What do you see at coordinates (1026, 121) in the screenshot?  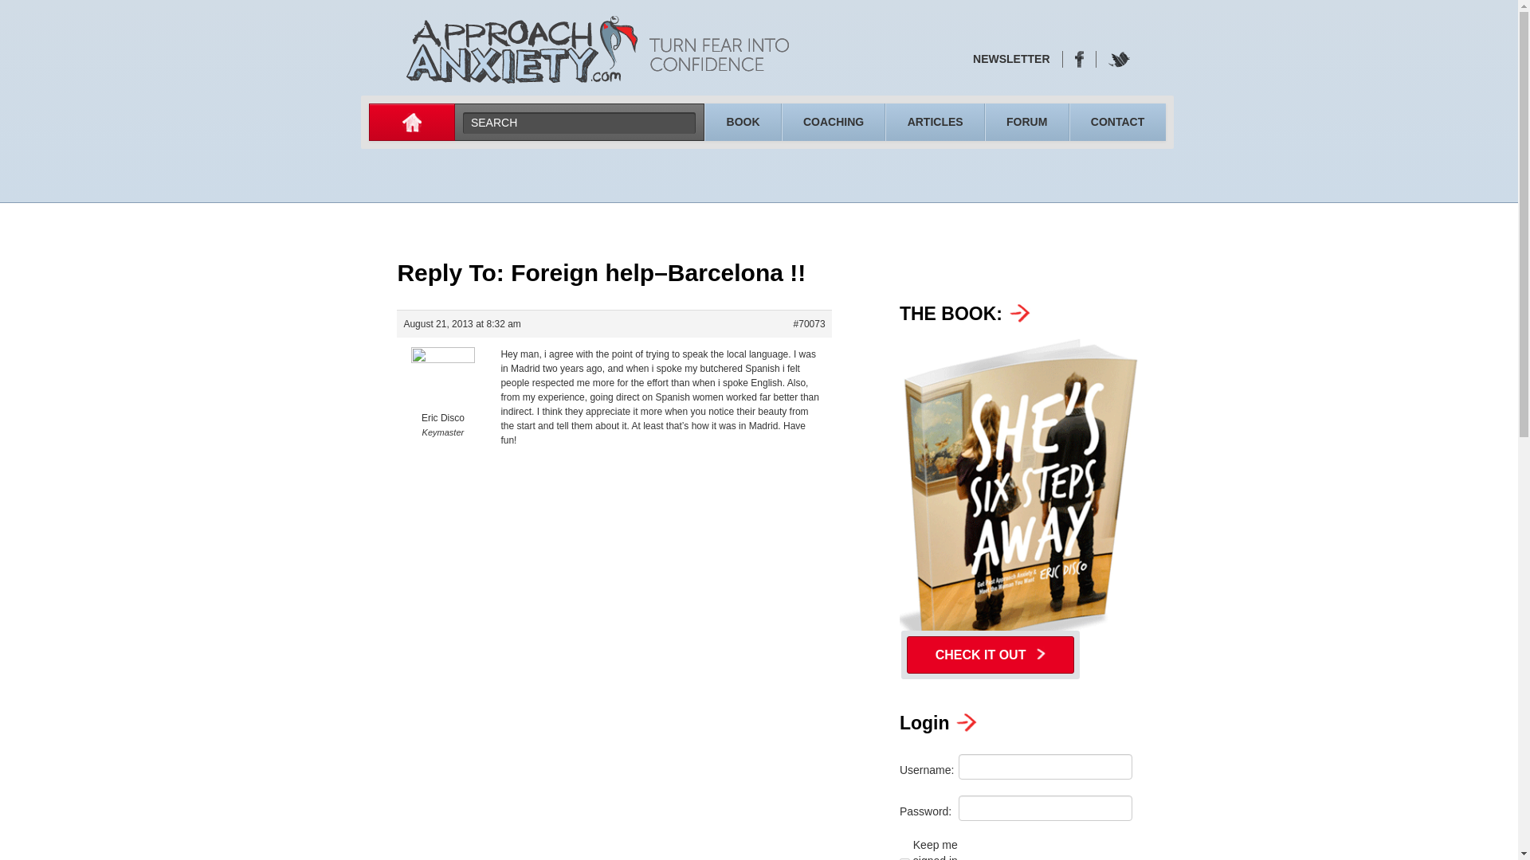 I see `FORUM` at bounding box center [1026, 121].